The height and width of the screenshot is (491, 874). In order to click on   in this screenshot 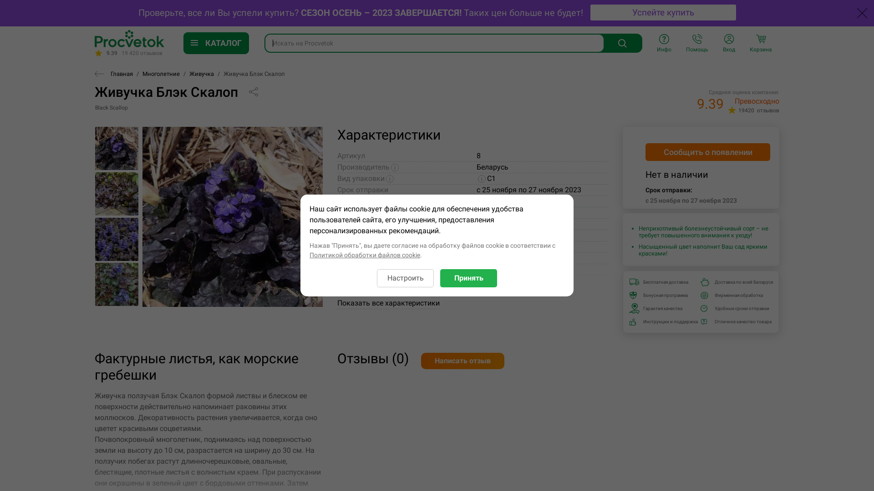, I will do `click(99, 74)`.